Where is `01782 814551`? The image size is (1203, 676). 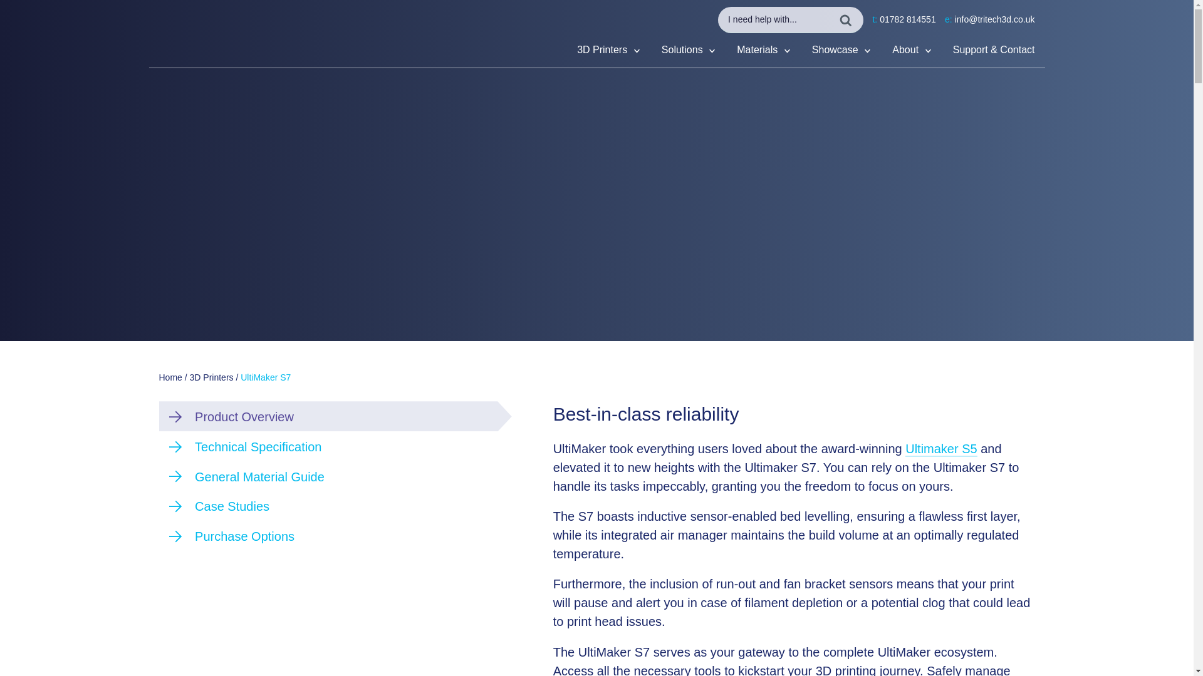
01782 814551 is located at coordinates (907, 19).